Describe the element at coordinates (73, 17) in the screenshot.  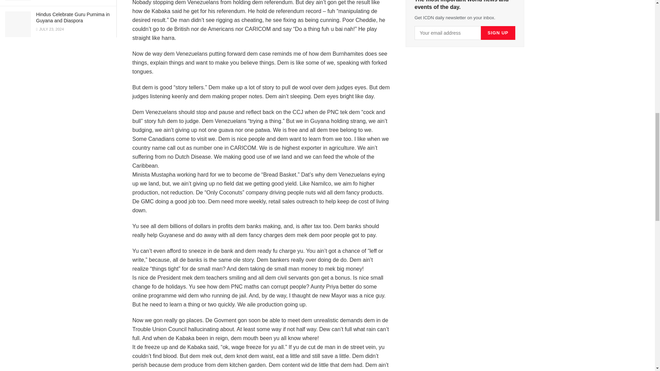
I see `Hindus Celebrate Guru Purnima in Guyana and Diaspora` at that location.